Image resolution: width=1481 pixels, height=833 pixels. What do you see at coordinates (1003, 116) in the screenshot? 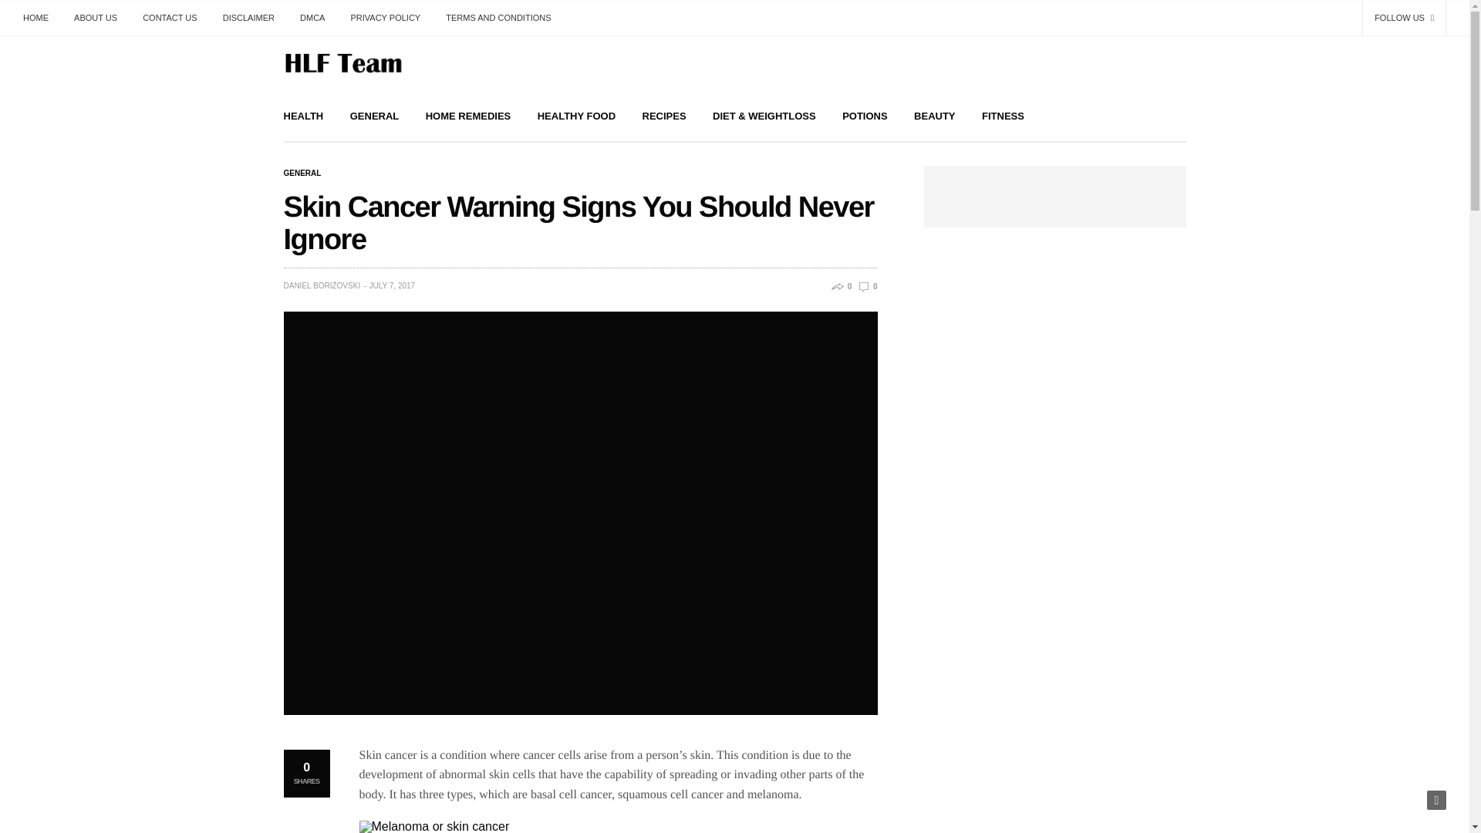
I see `FITNESS` at bounding box center [1003, 116].